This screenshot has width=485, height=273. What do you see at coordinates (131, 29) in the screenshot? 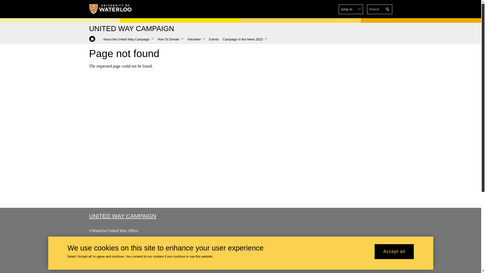
I see `UNITED WAY CAMPAIGN` at bounding box center [131, 29].